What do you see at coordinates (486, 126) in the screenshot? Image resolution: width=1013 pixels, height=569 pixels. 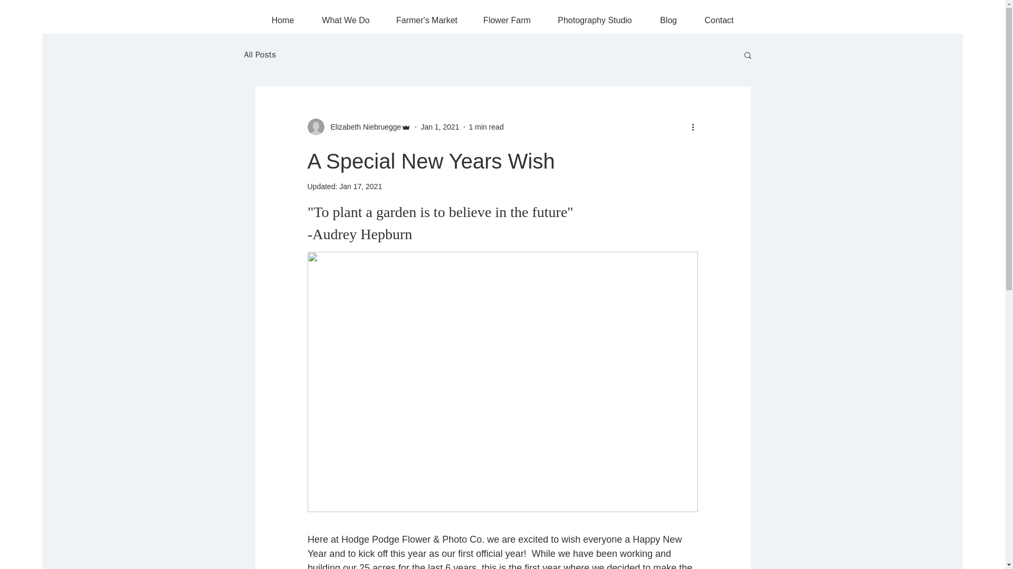 I see `1 min read` at bounding box center [486, 126].